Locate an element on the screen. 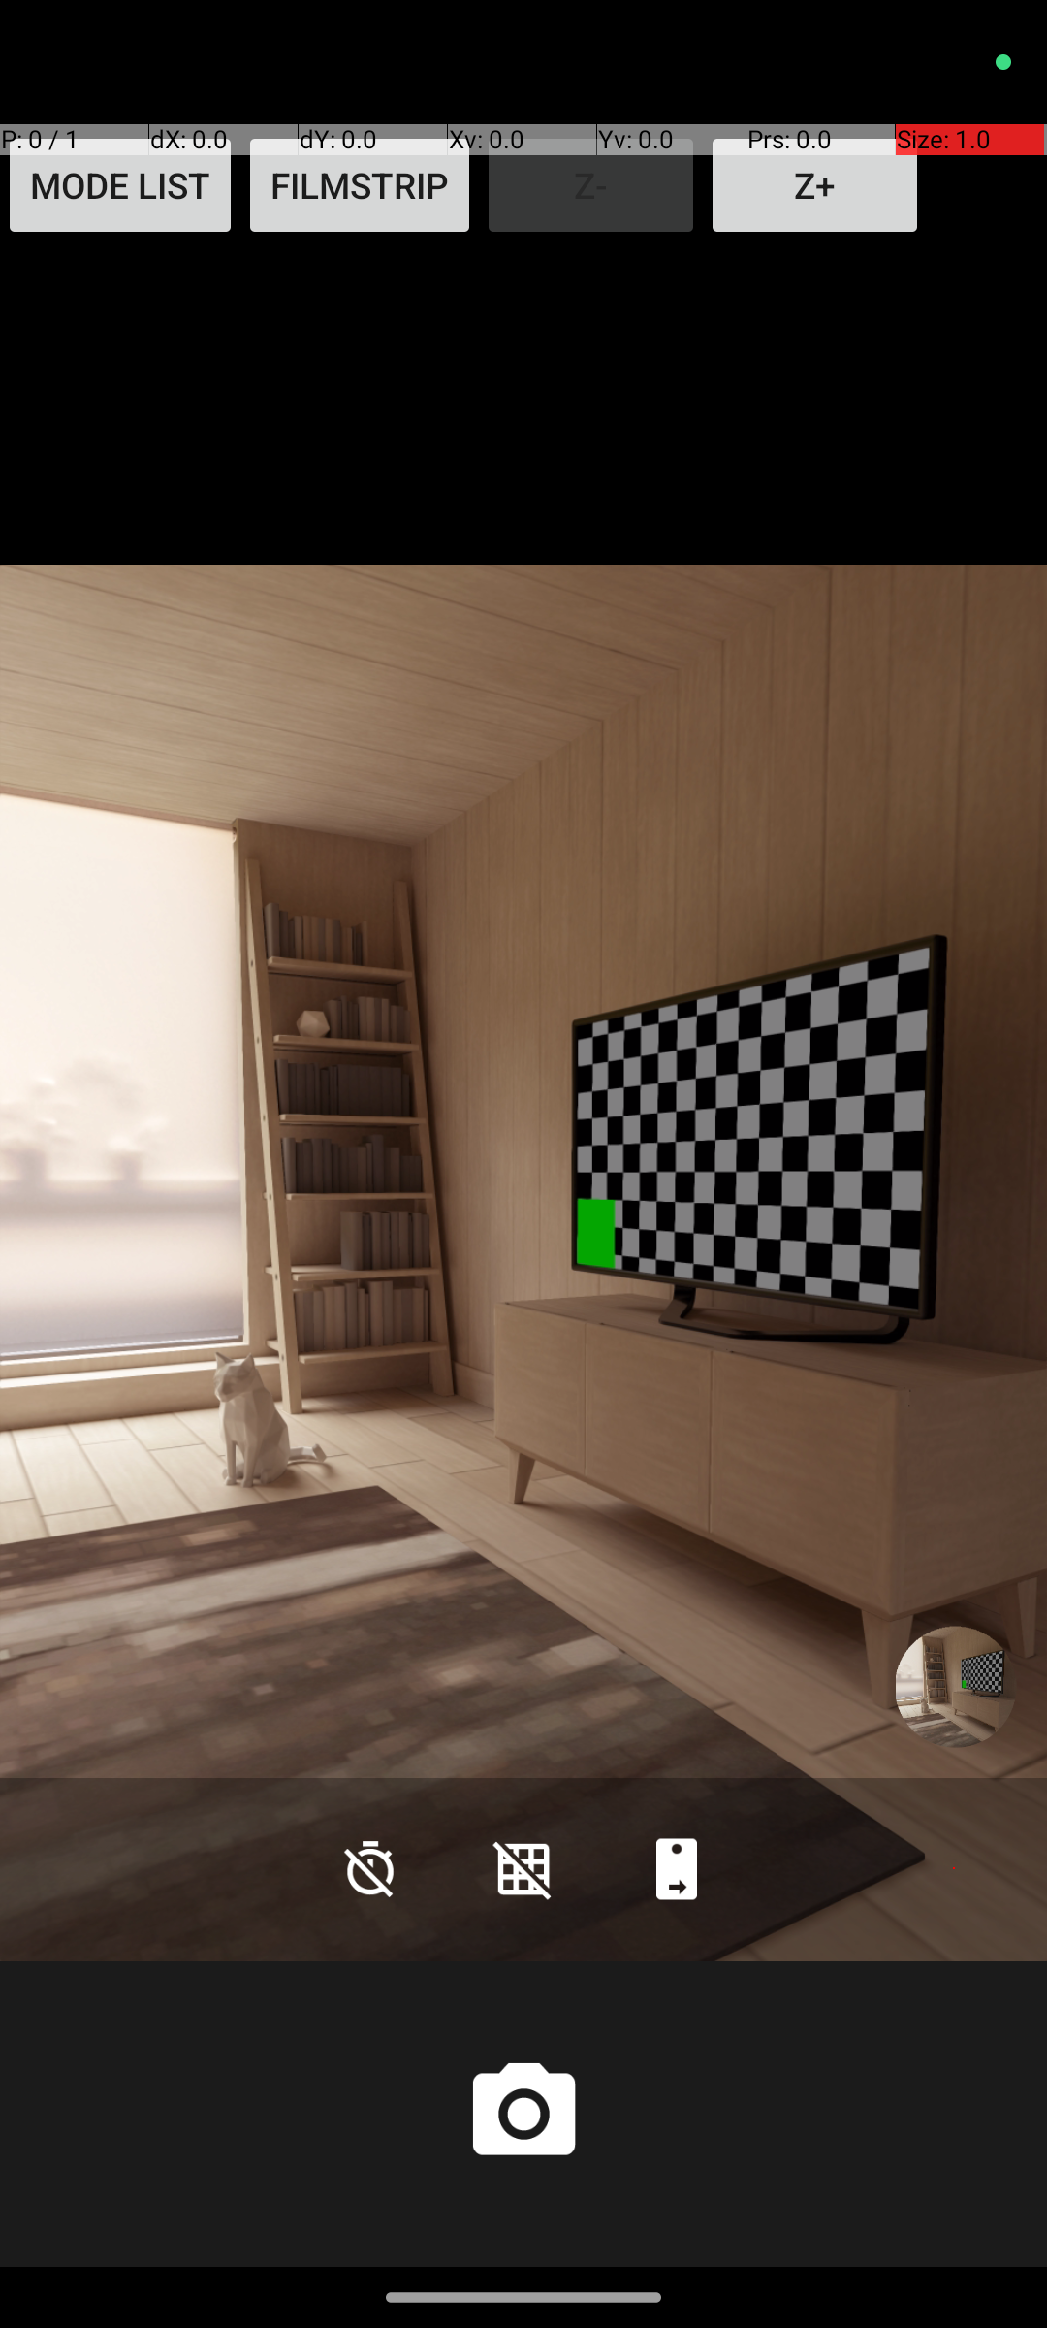 Image resolution: width=1047 pixels, height=2328 pixels. Countdown timer is off is located at coordinates (370, 1868).